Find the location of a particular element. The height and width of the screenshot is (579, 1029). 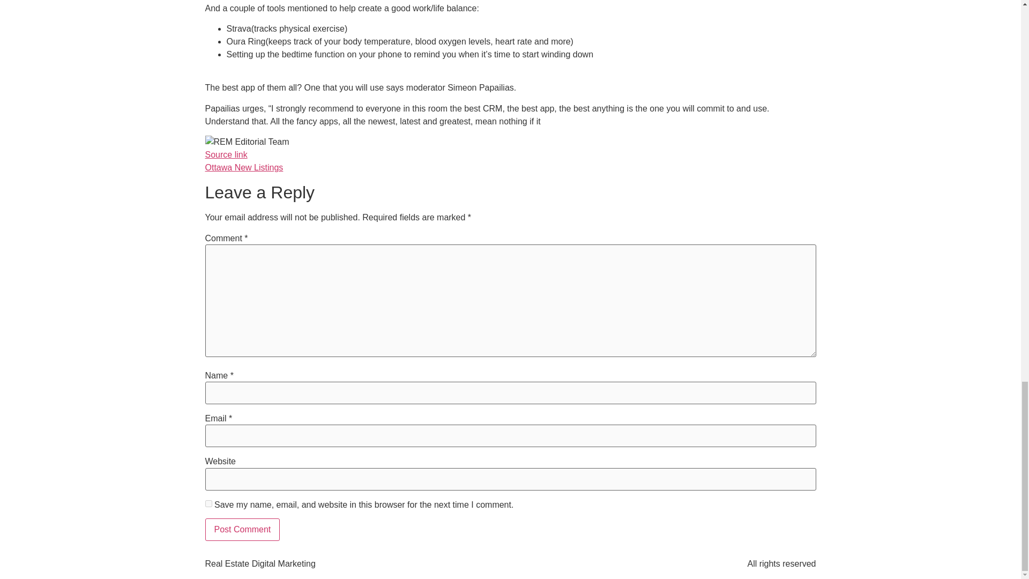

yes is located at coordinates (208, 504).